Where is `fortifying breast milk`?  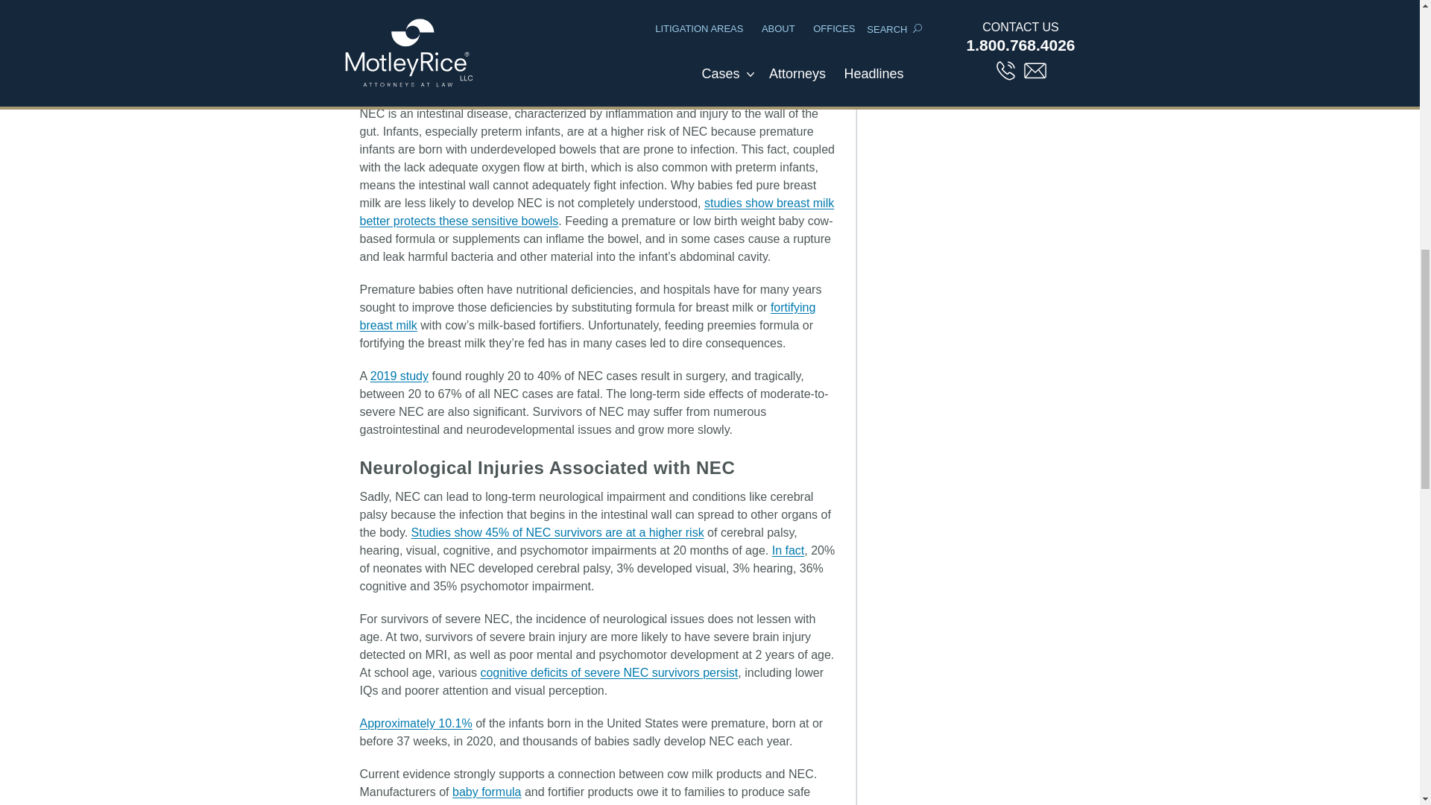 fortifying breast milk is located at coordinates (587, 316).